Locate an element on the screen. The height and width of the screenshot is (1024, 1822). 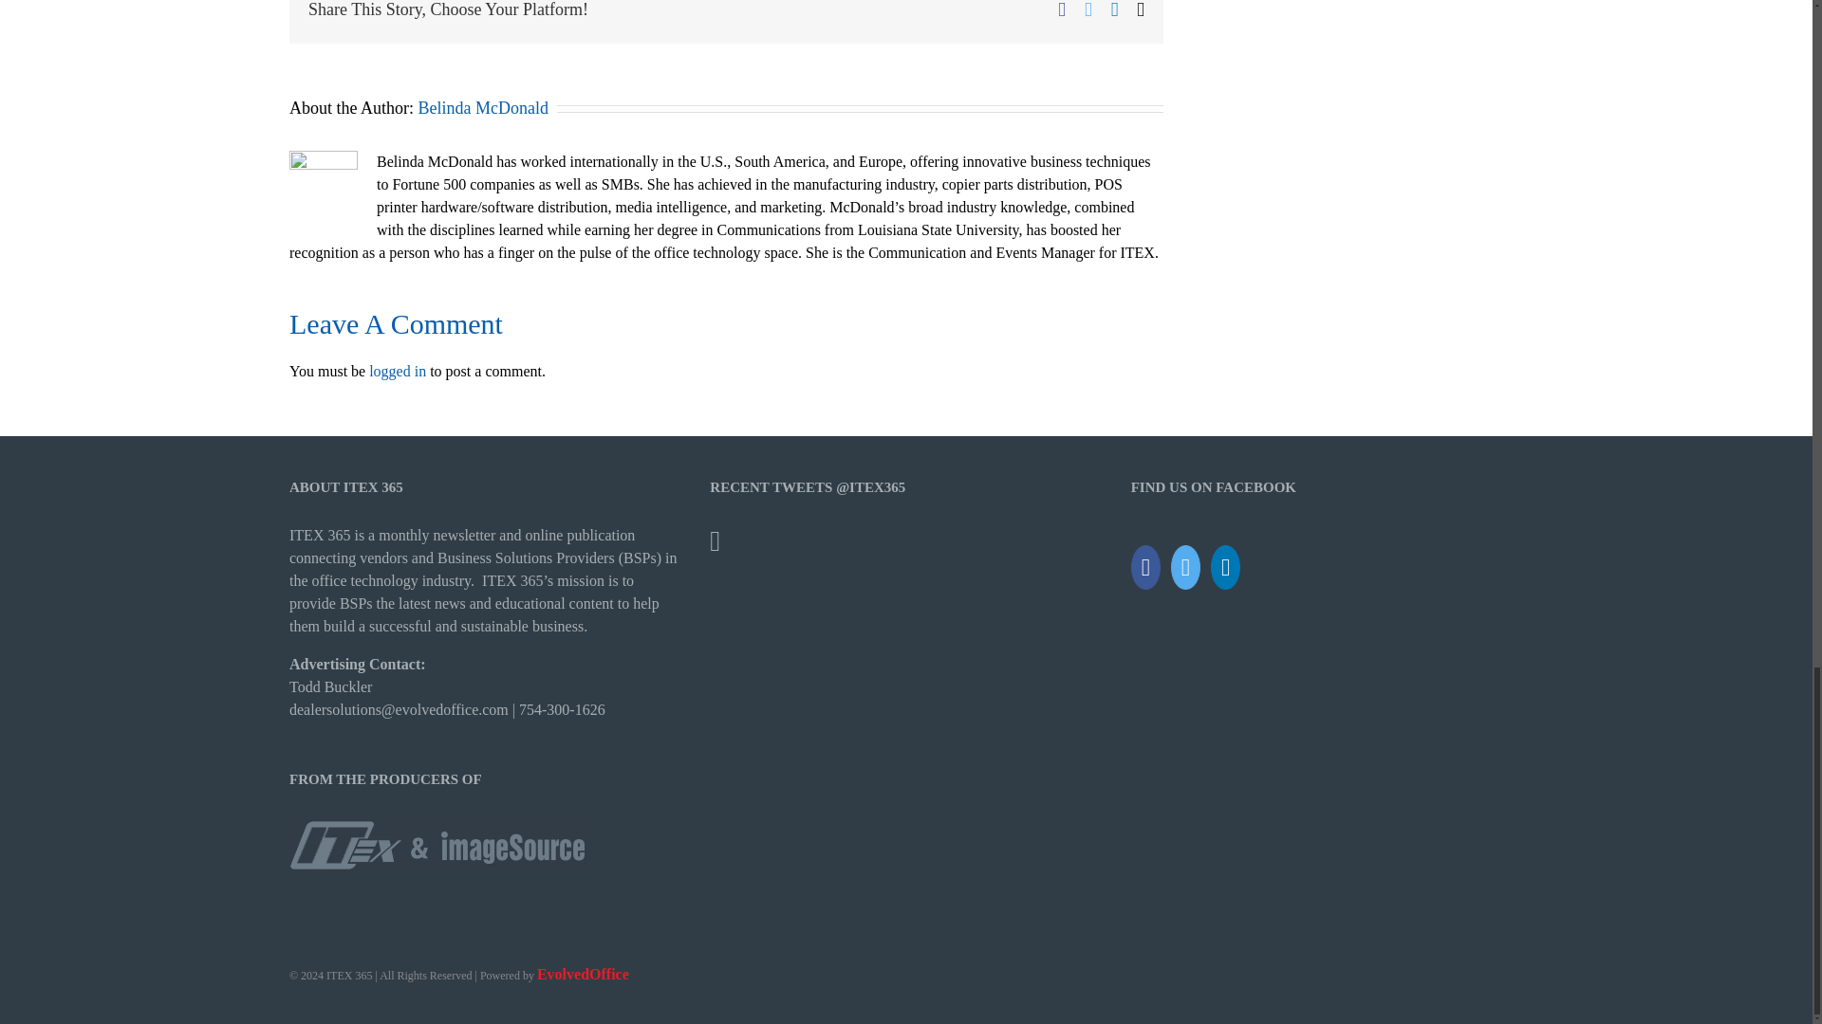
Belinda McDonald is located at coordinates (482, 108).